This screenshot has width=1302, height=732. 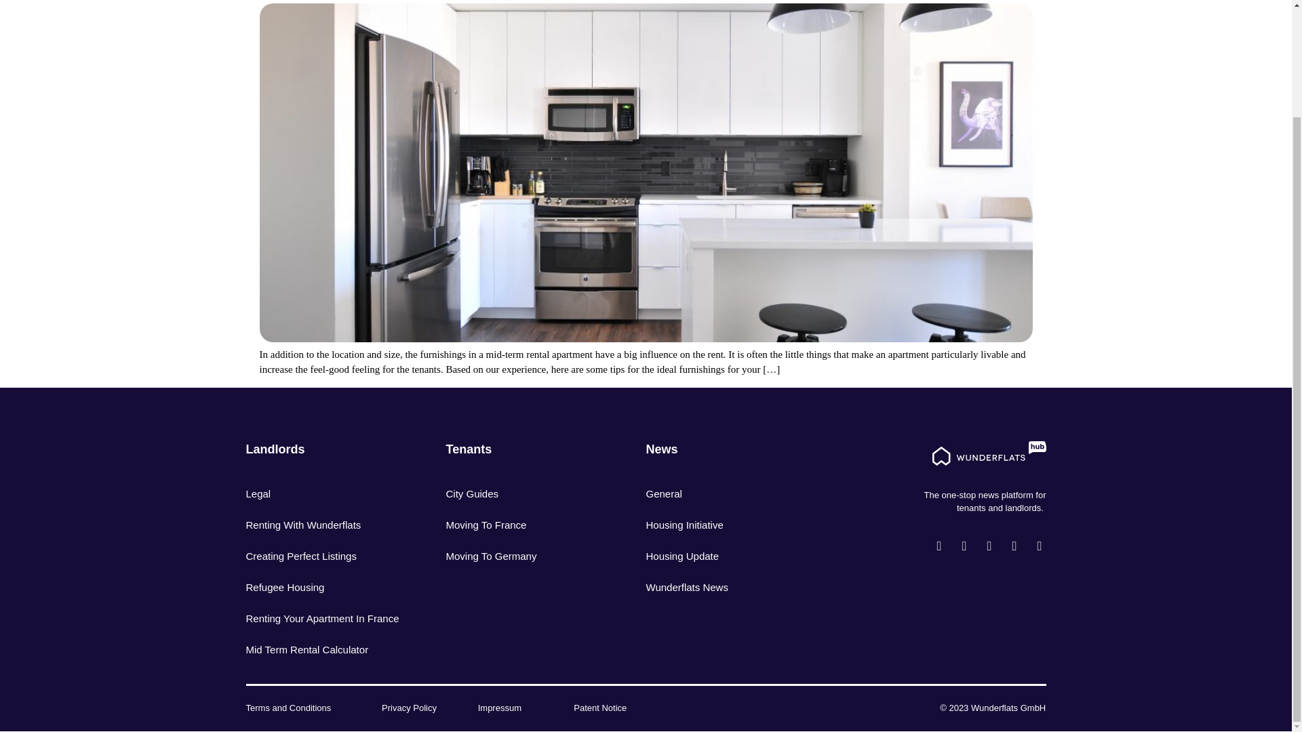 What do you see at coordinates (325, 618) in the screenshot?
I see `Renting Your Apartment In France` at bounding box center [325, 618].